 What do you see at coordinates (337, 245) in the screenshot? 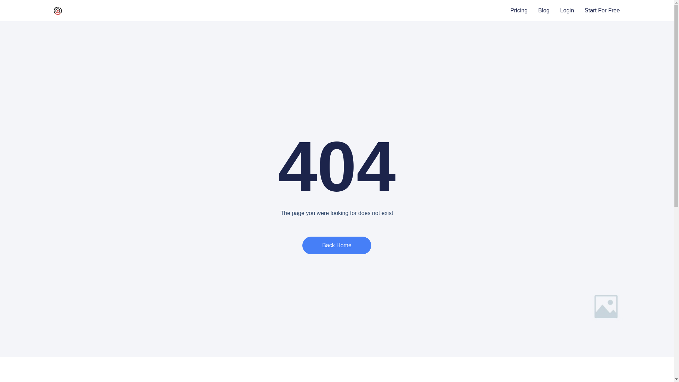
I see `Back Home` at bounding box center [337, 245].